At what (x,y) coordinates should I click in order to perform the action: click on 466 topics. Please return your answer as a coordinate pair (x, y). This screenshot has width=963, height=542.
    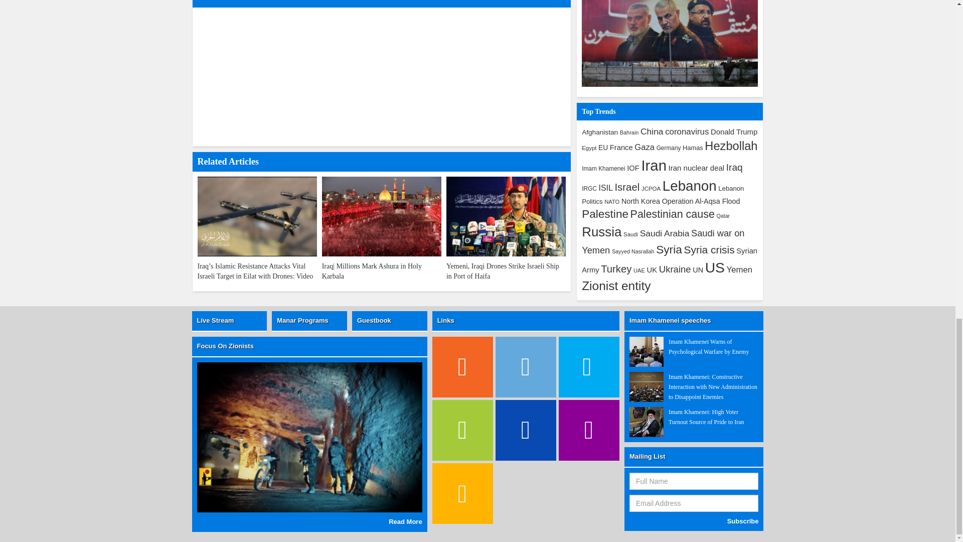
    Looking at the image, I should click on (600, 132).